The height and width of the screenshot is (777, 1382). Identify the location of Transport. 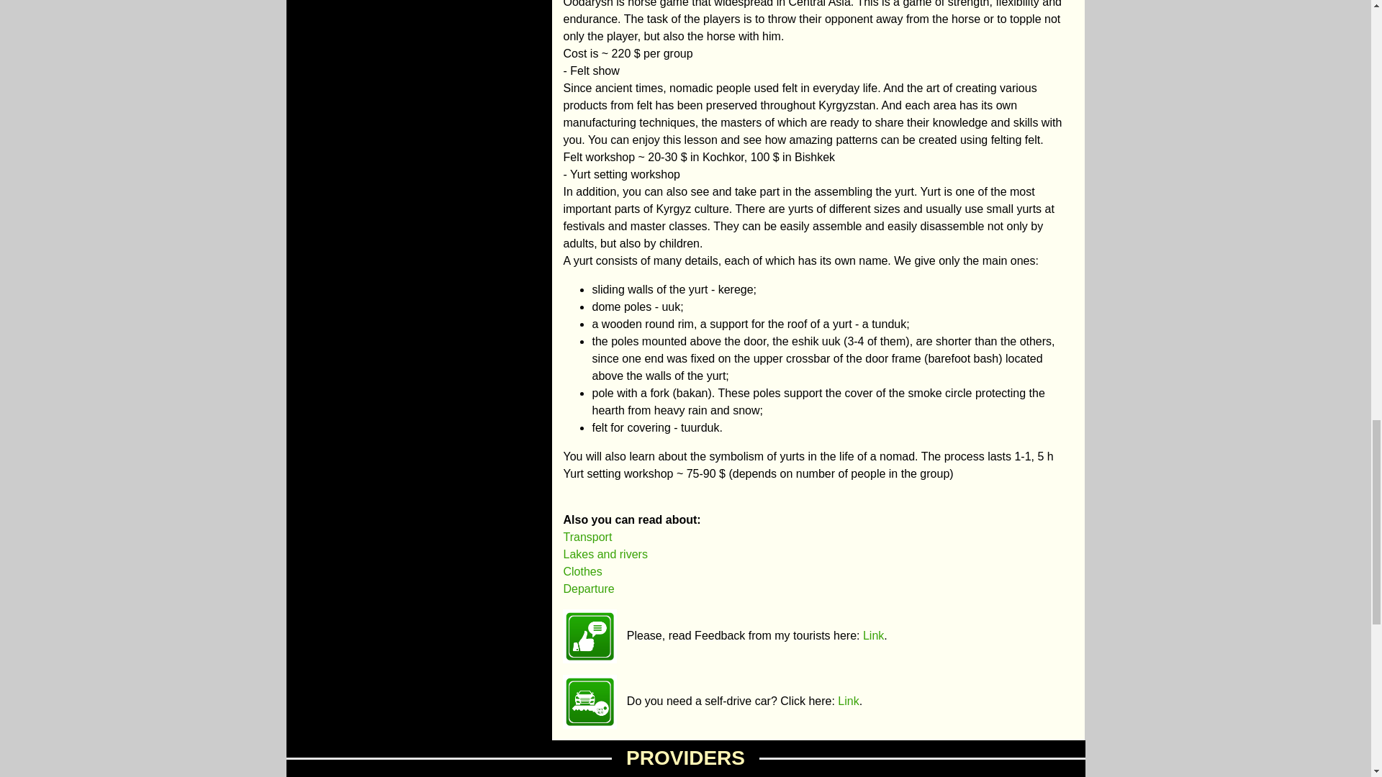
(587, 537).